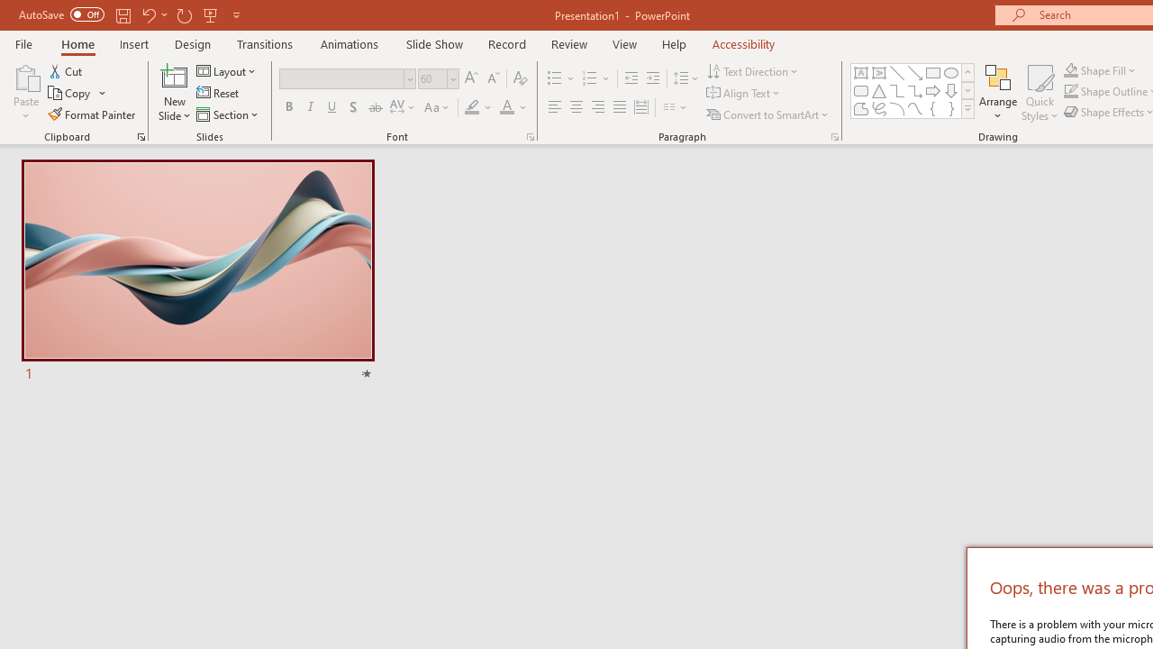 Image resolution: width=1153 pixels, height=649 pixels. I want to click on Shape Fill Orange, Accent 2, so click(1070, 70).